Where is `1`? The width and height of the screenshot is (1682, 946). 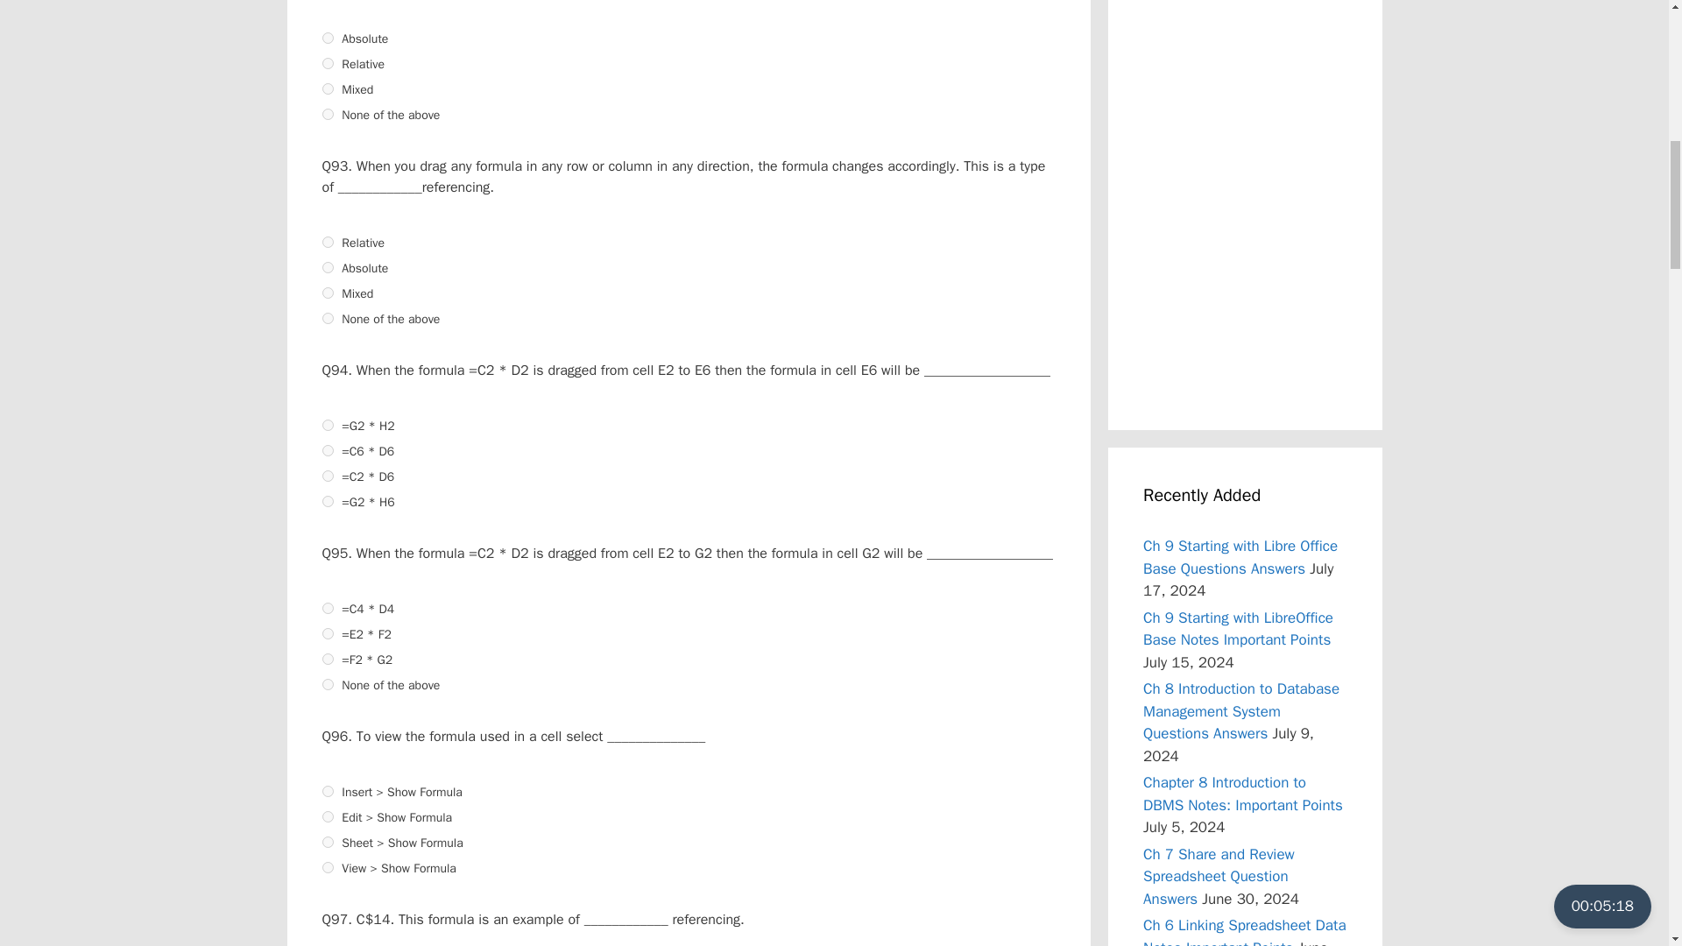
1 is located at coordinates (328, 63).